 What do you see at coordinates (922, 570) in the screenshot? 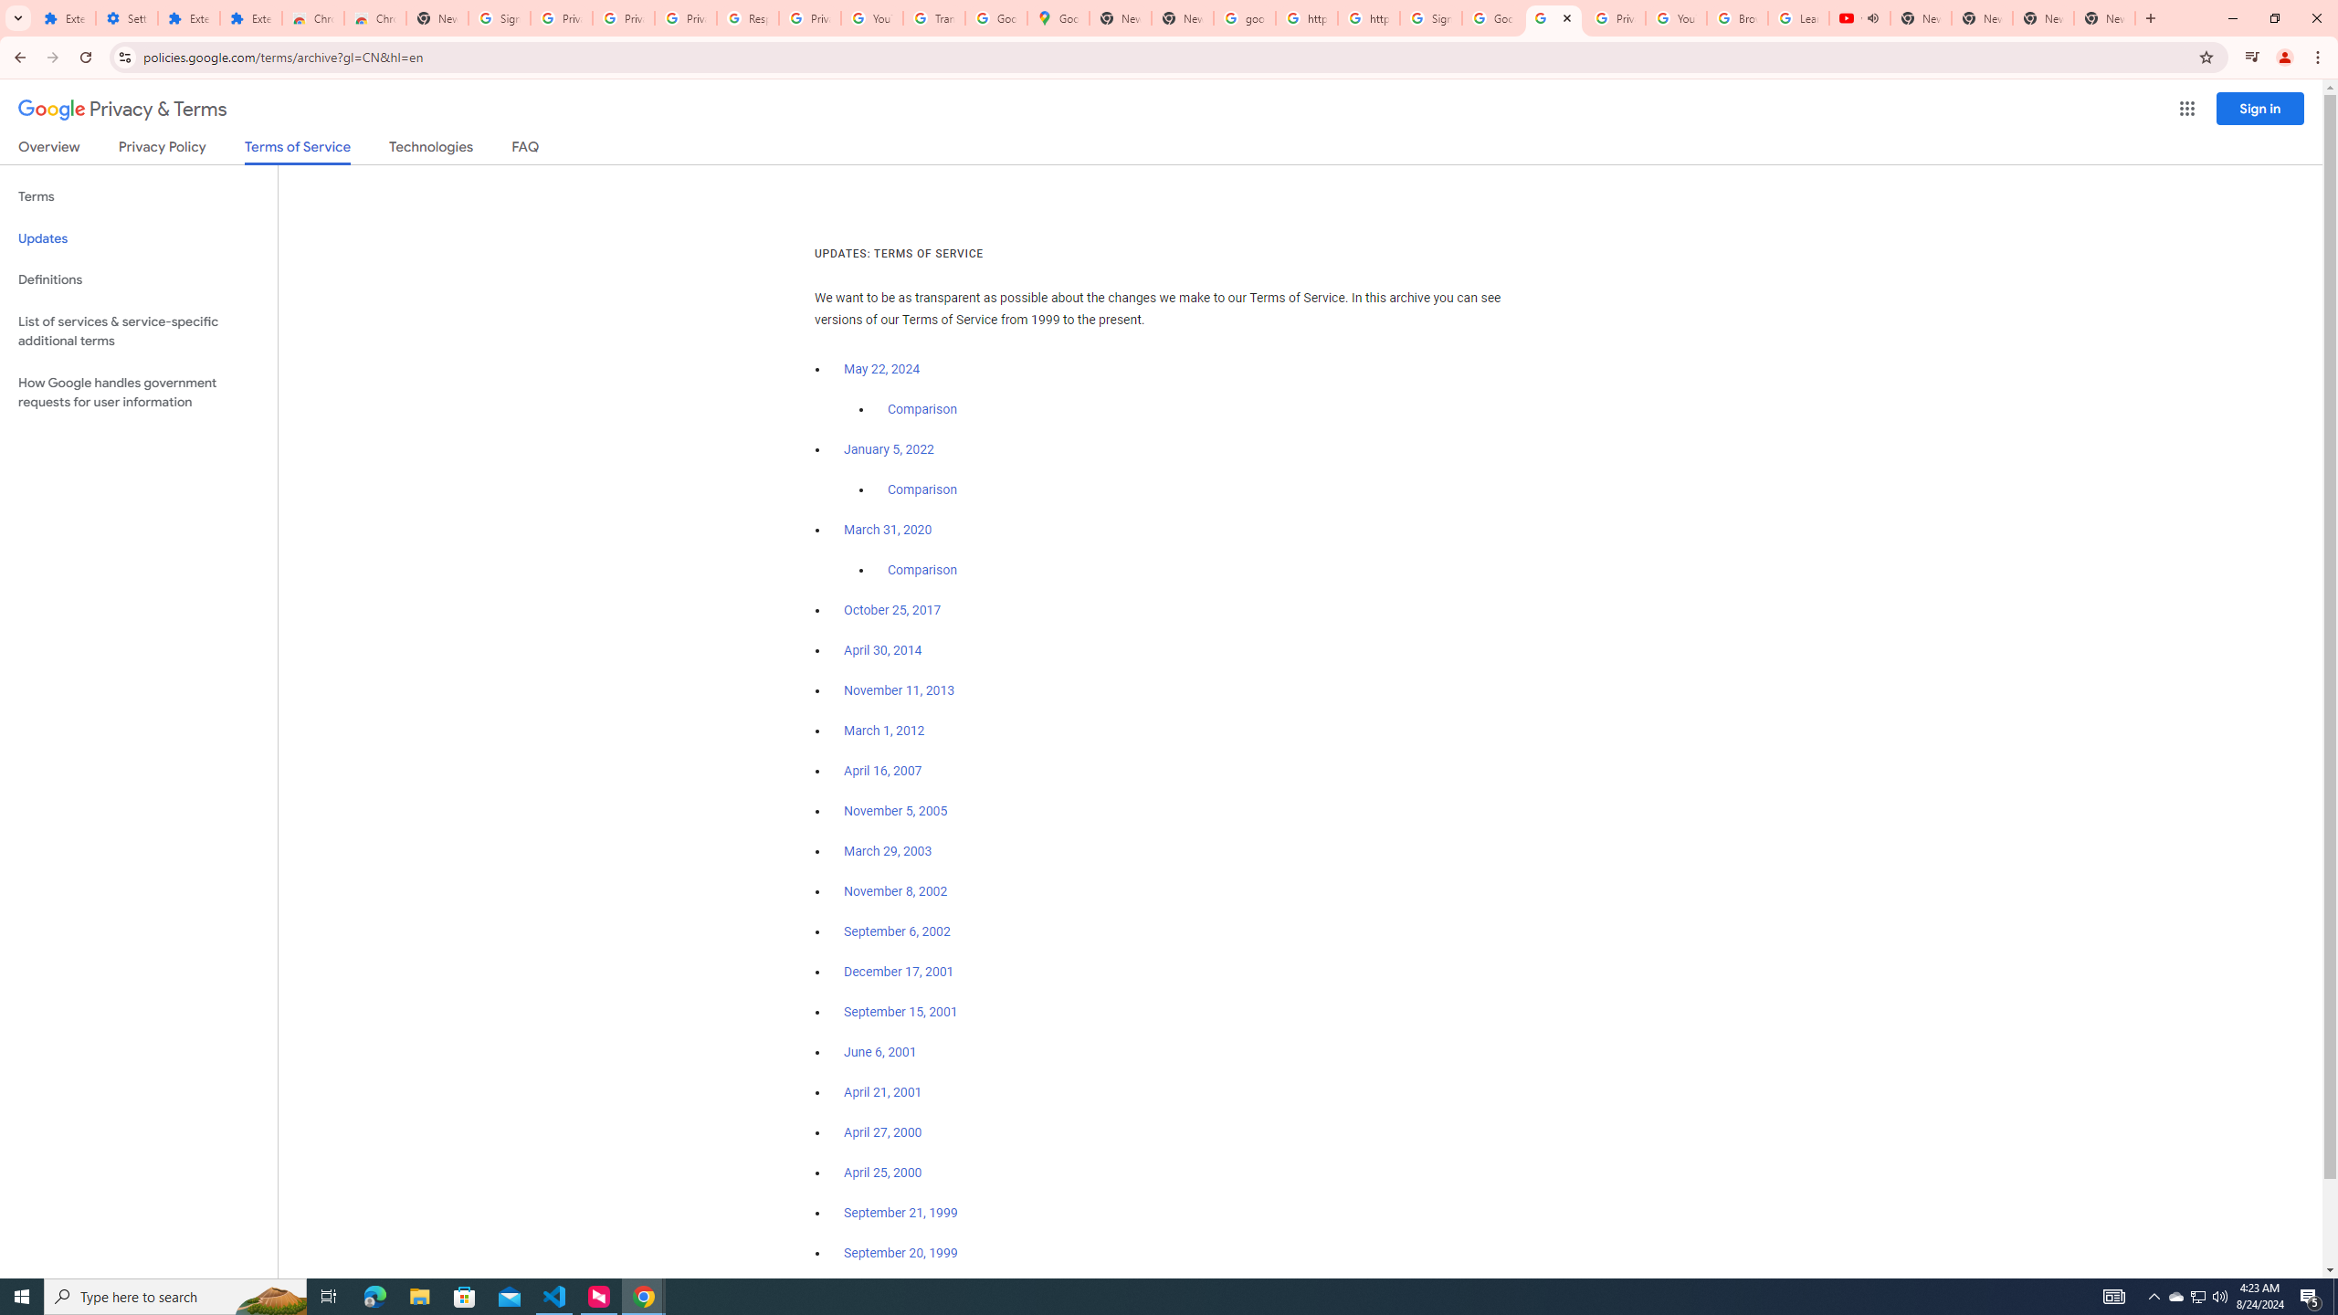
I see `Comparison` at bounding box center [922, 570].